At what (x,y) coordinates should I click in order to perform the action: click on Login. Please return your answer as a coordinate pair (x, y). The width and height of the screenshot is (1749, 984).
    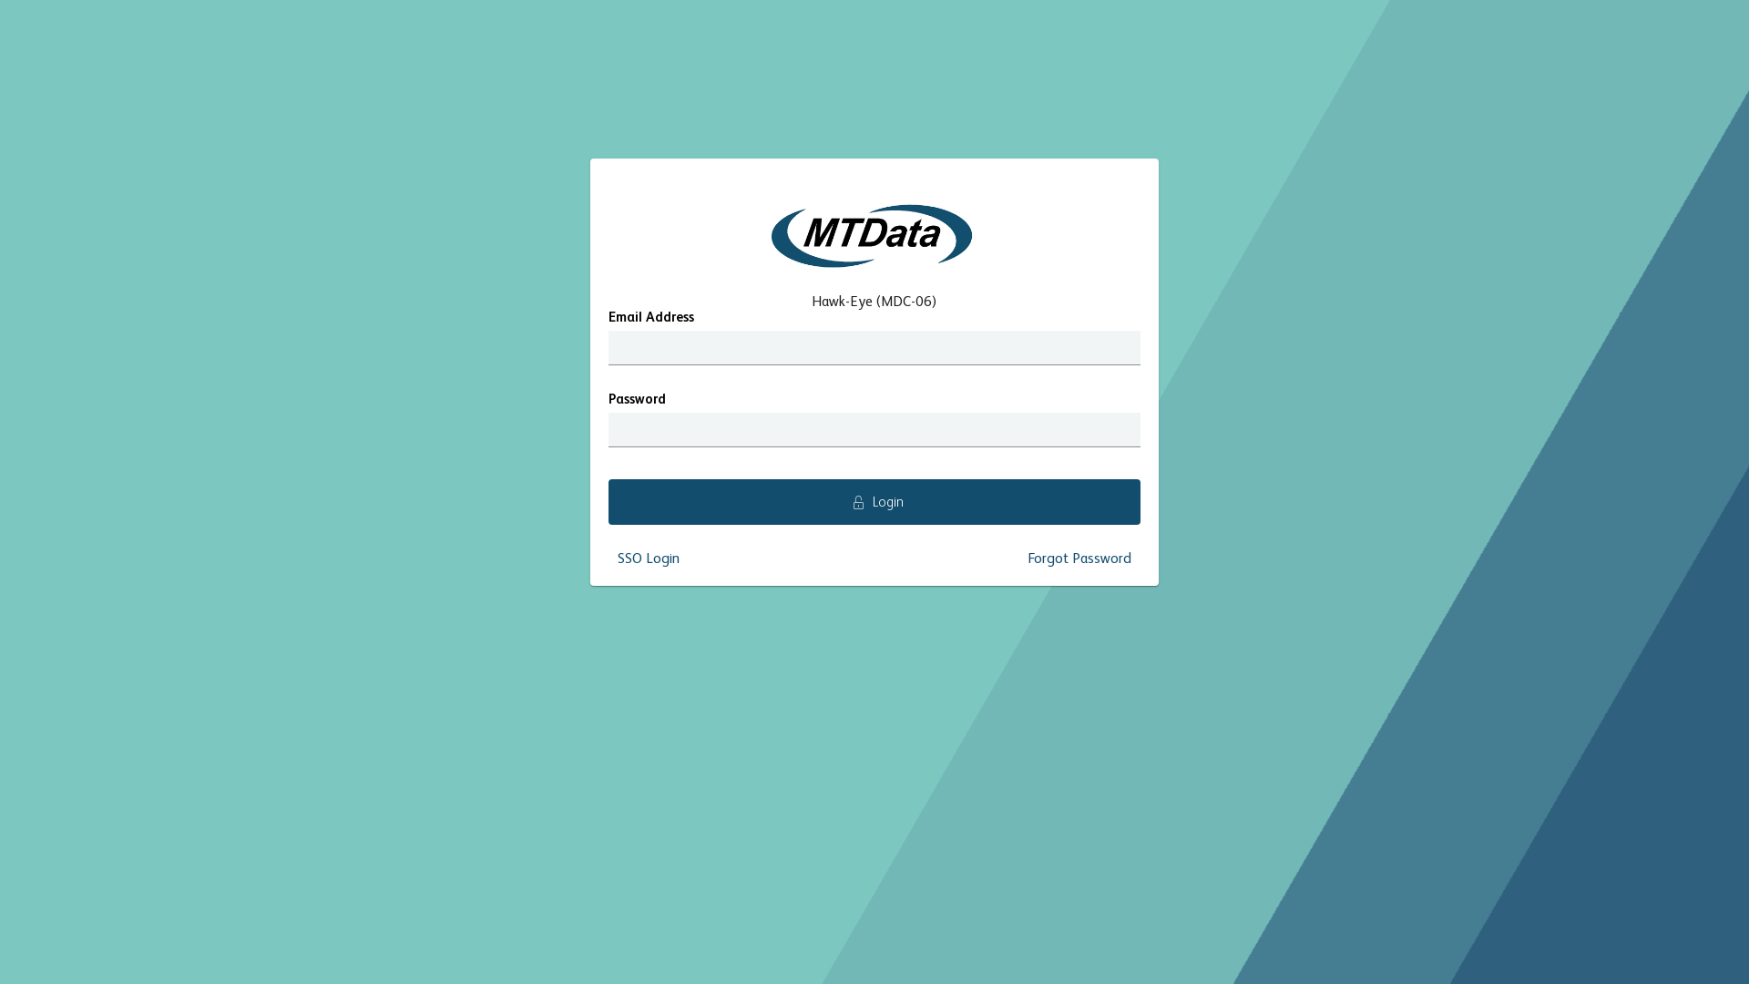
    Looking at the image, I should click on (874, 502).